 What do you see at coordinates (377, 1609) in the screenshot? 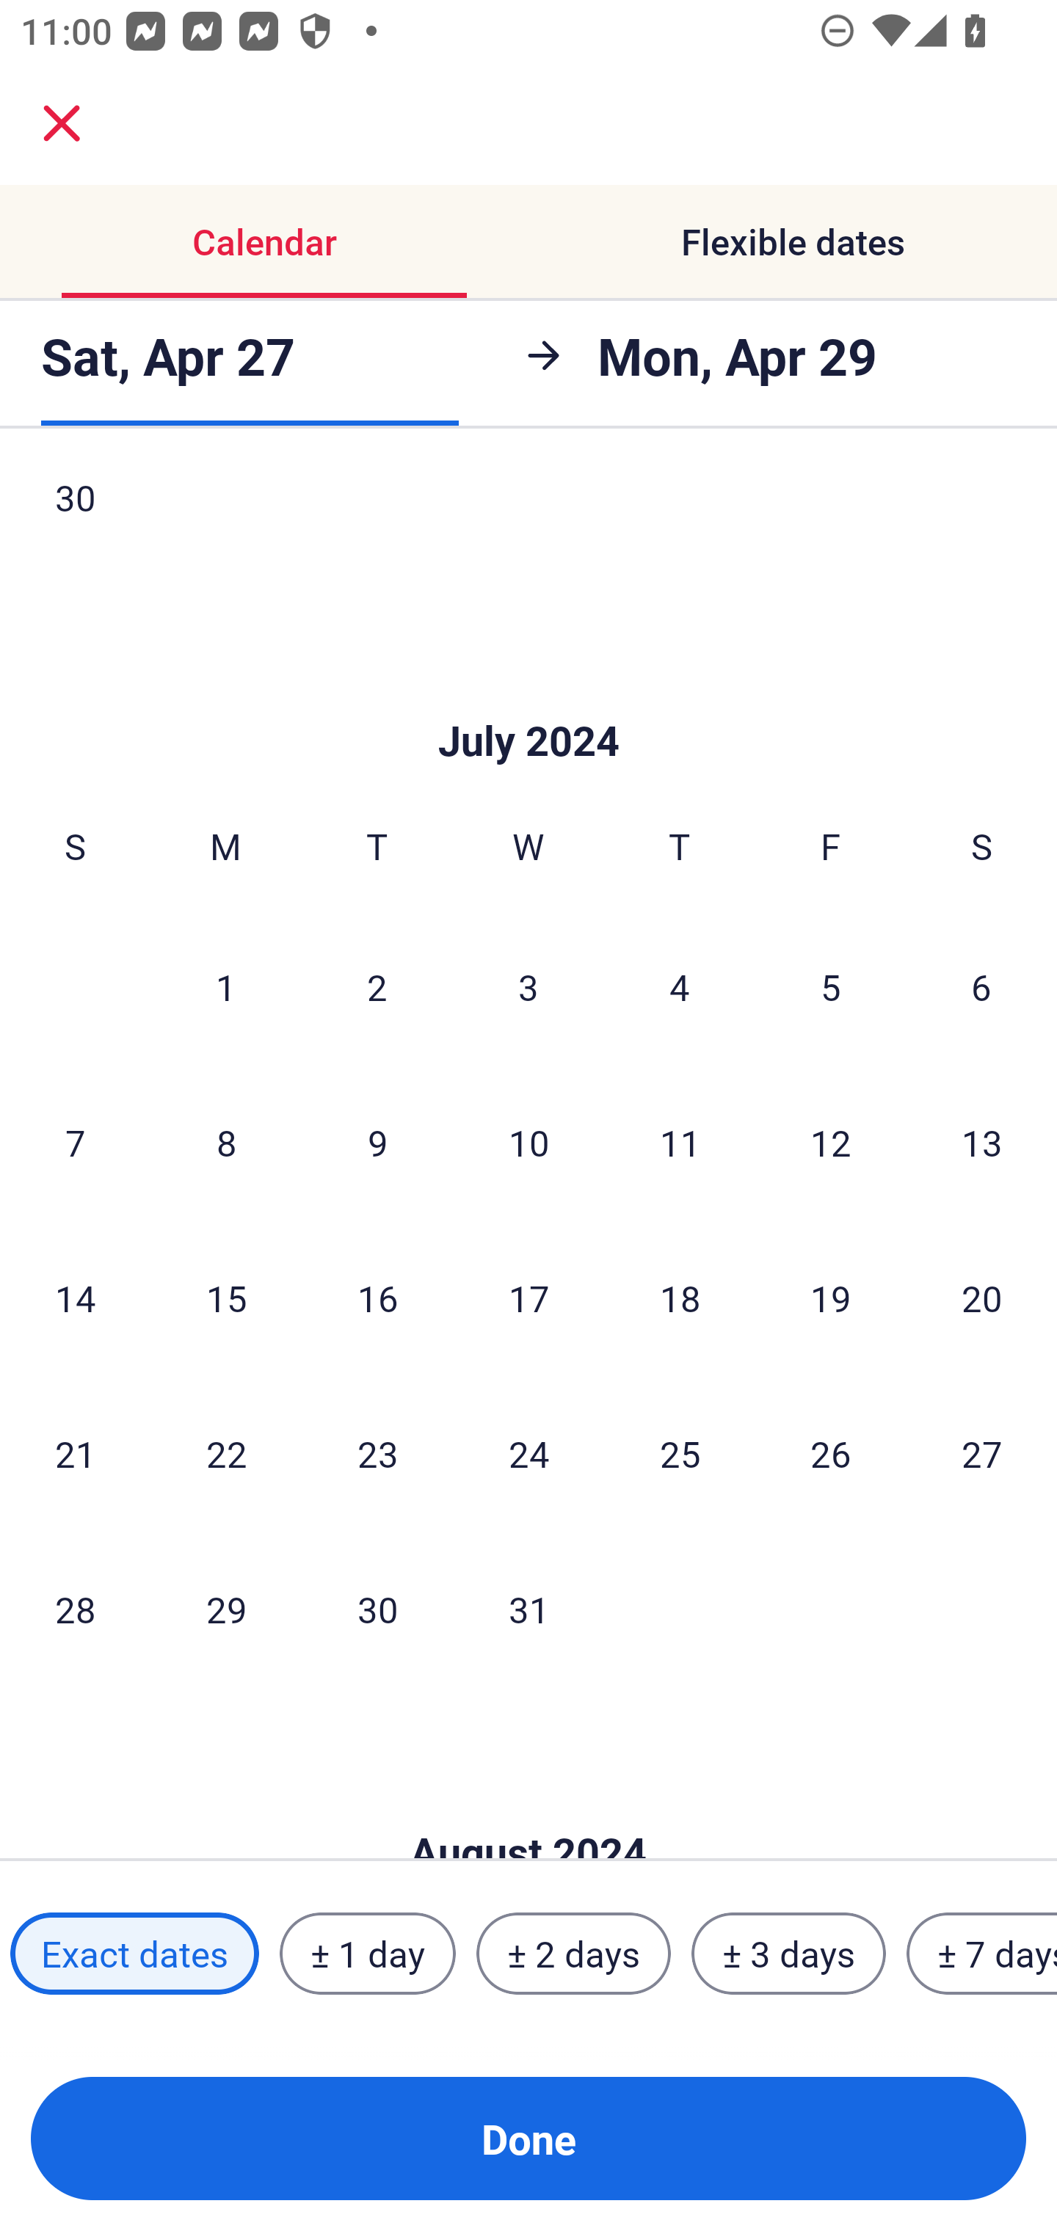
I see `30 Tuesday, July 30, 2024` at bounding box center [377, 1609].